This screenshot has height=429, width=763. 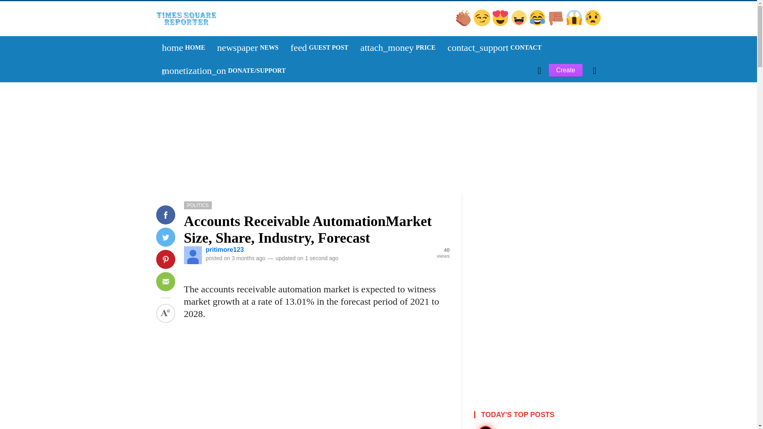 I want to click on Log in, so click(x=483, y=24).